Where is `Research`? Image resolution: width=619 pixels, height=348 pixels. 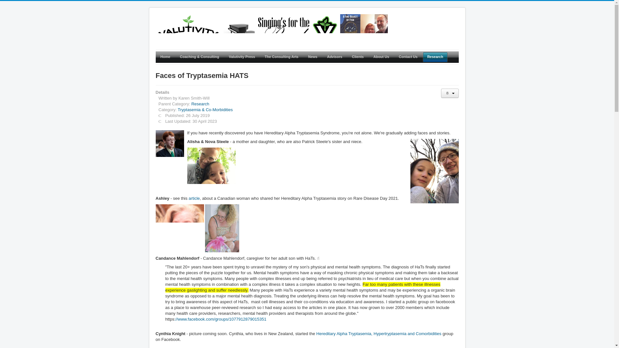 Research is located at coordinates (435, 57).